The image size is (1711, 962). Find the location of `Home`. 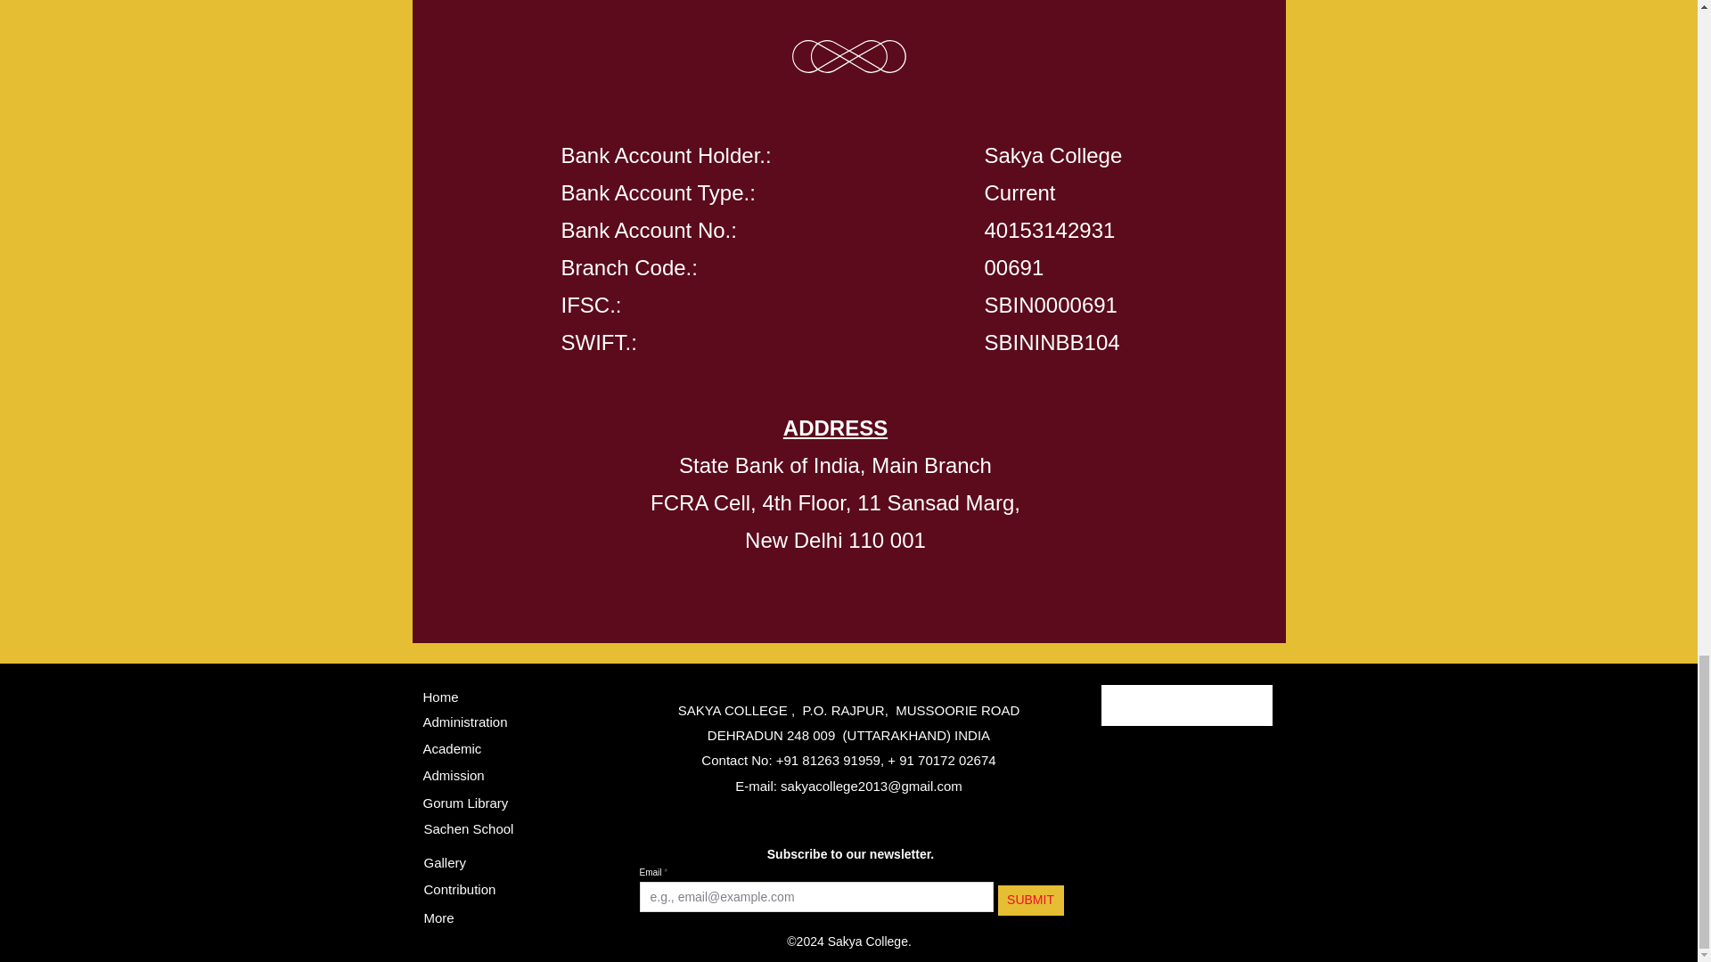

Home is located at coordinates (440, 697).